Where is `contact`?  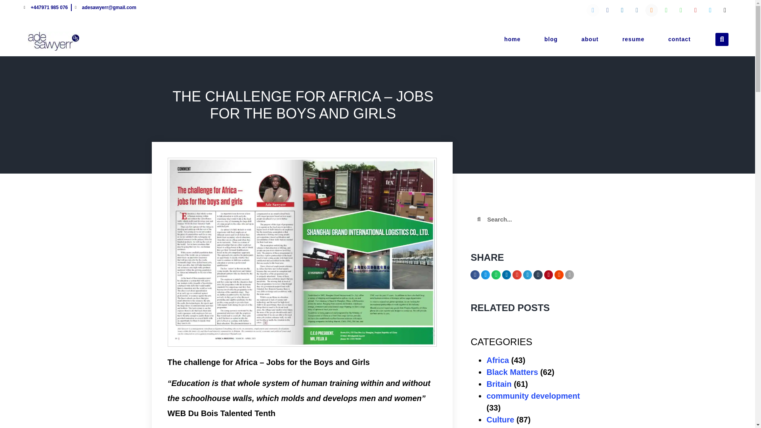
contact is located at coordinates (679, 39).